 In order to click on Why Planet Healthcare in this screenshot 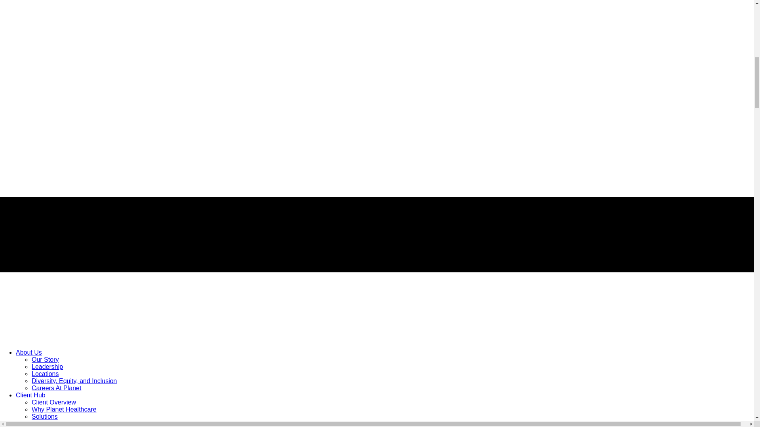, I will do `click(64, 410)`.